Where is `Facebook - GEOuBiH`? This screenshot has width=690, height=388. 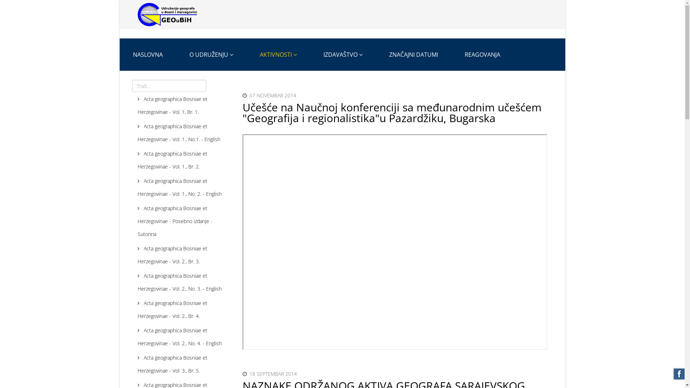 Facebook - GEOuBiH is located at coordinates (678, 374).